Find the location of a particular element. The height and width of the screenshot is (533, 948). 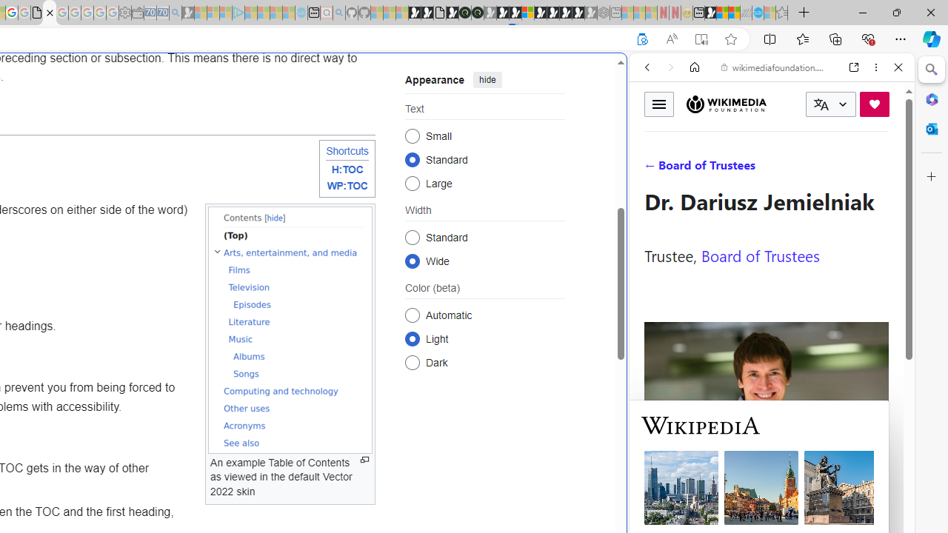

CURRENT LANGUAGE: is located at coordinates (831, 104).